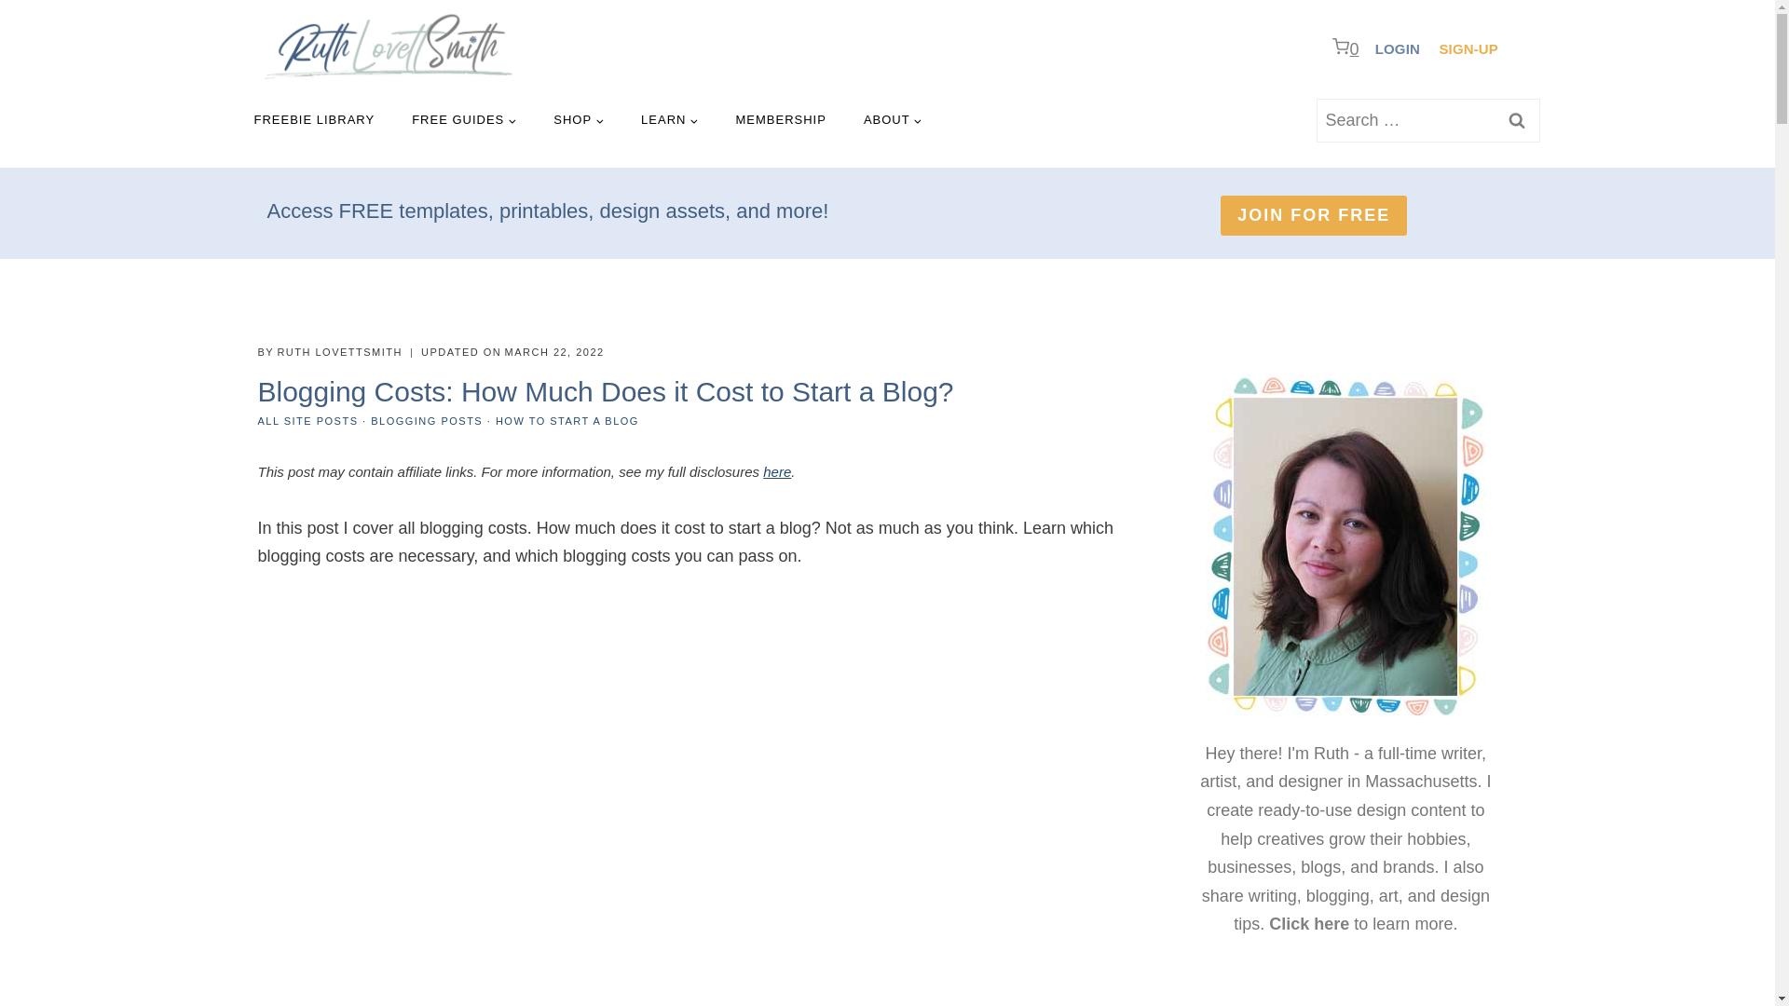 The width and height of the screenshot is (1789, 1006). I want to click on SHOP, so click(579, 119).